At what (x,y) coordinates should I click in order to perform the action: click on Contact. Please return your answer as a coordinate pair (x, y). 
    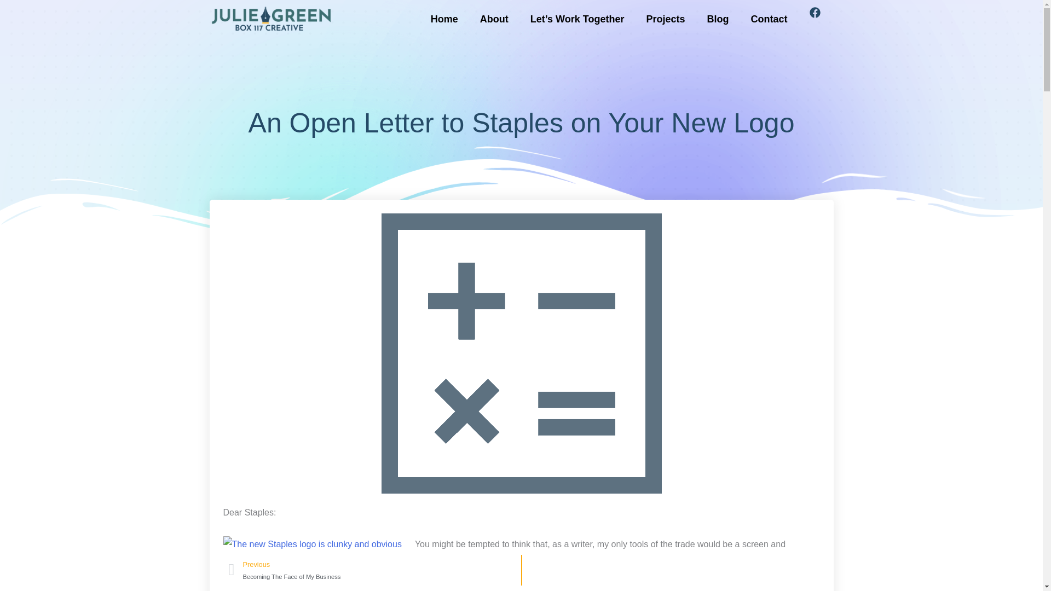
    Looking at the image, I should click on (444, 19).